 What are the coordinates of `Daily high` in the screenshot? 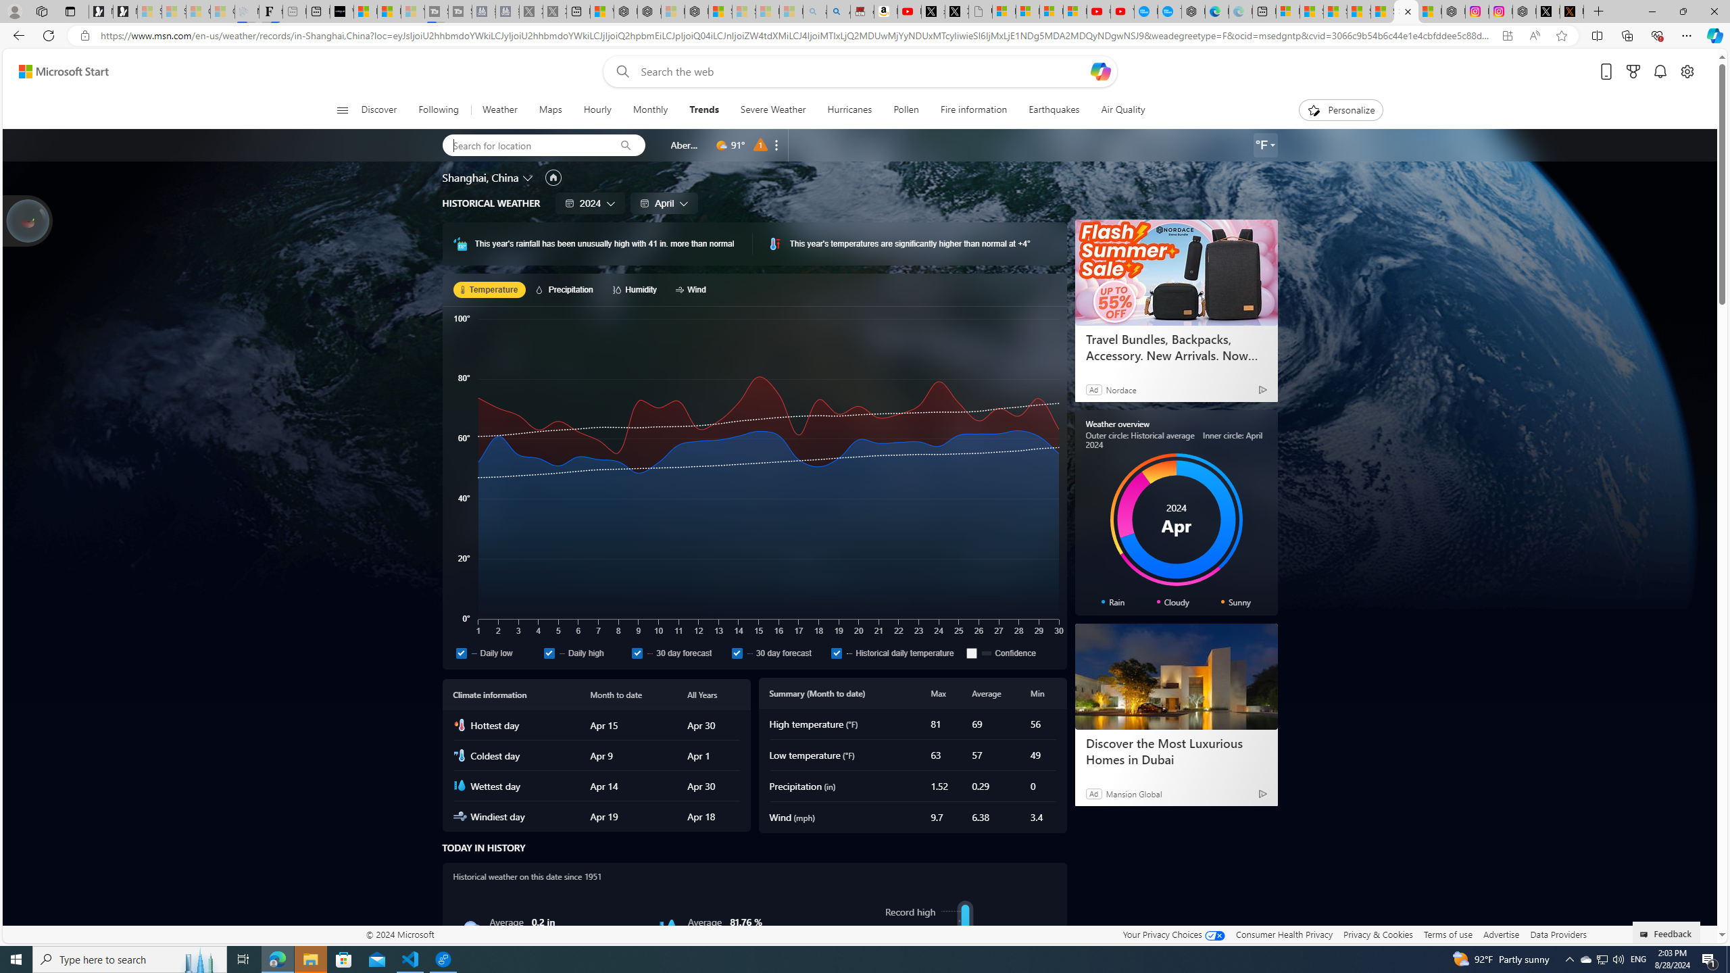 It's located at (584, 653).